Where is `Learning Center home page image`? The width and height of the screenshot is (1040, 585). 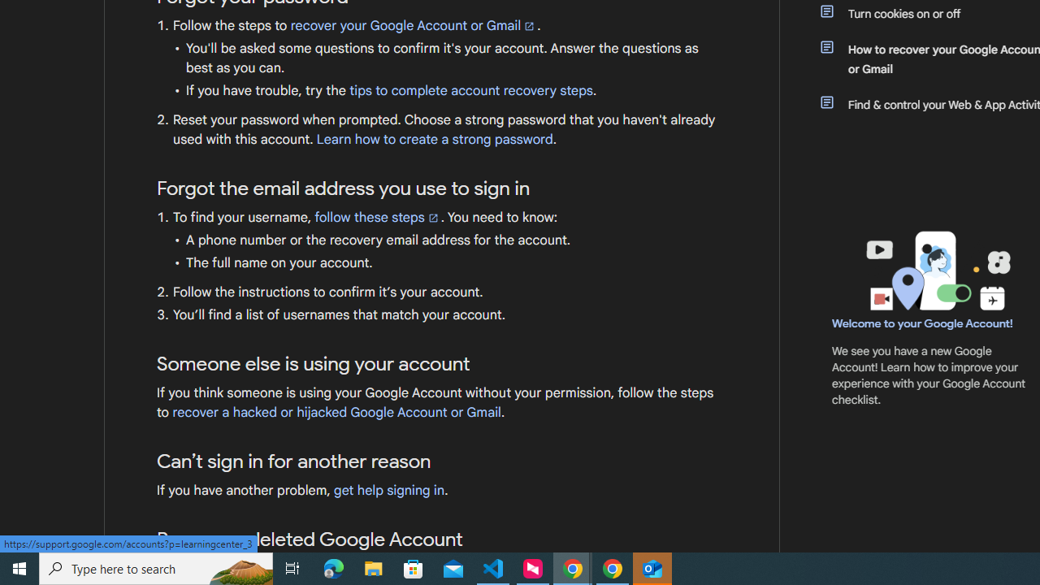 Learning Center home page image is located at coordinates (936, 271).